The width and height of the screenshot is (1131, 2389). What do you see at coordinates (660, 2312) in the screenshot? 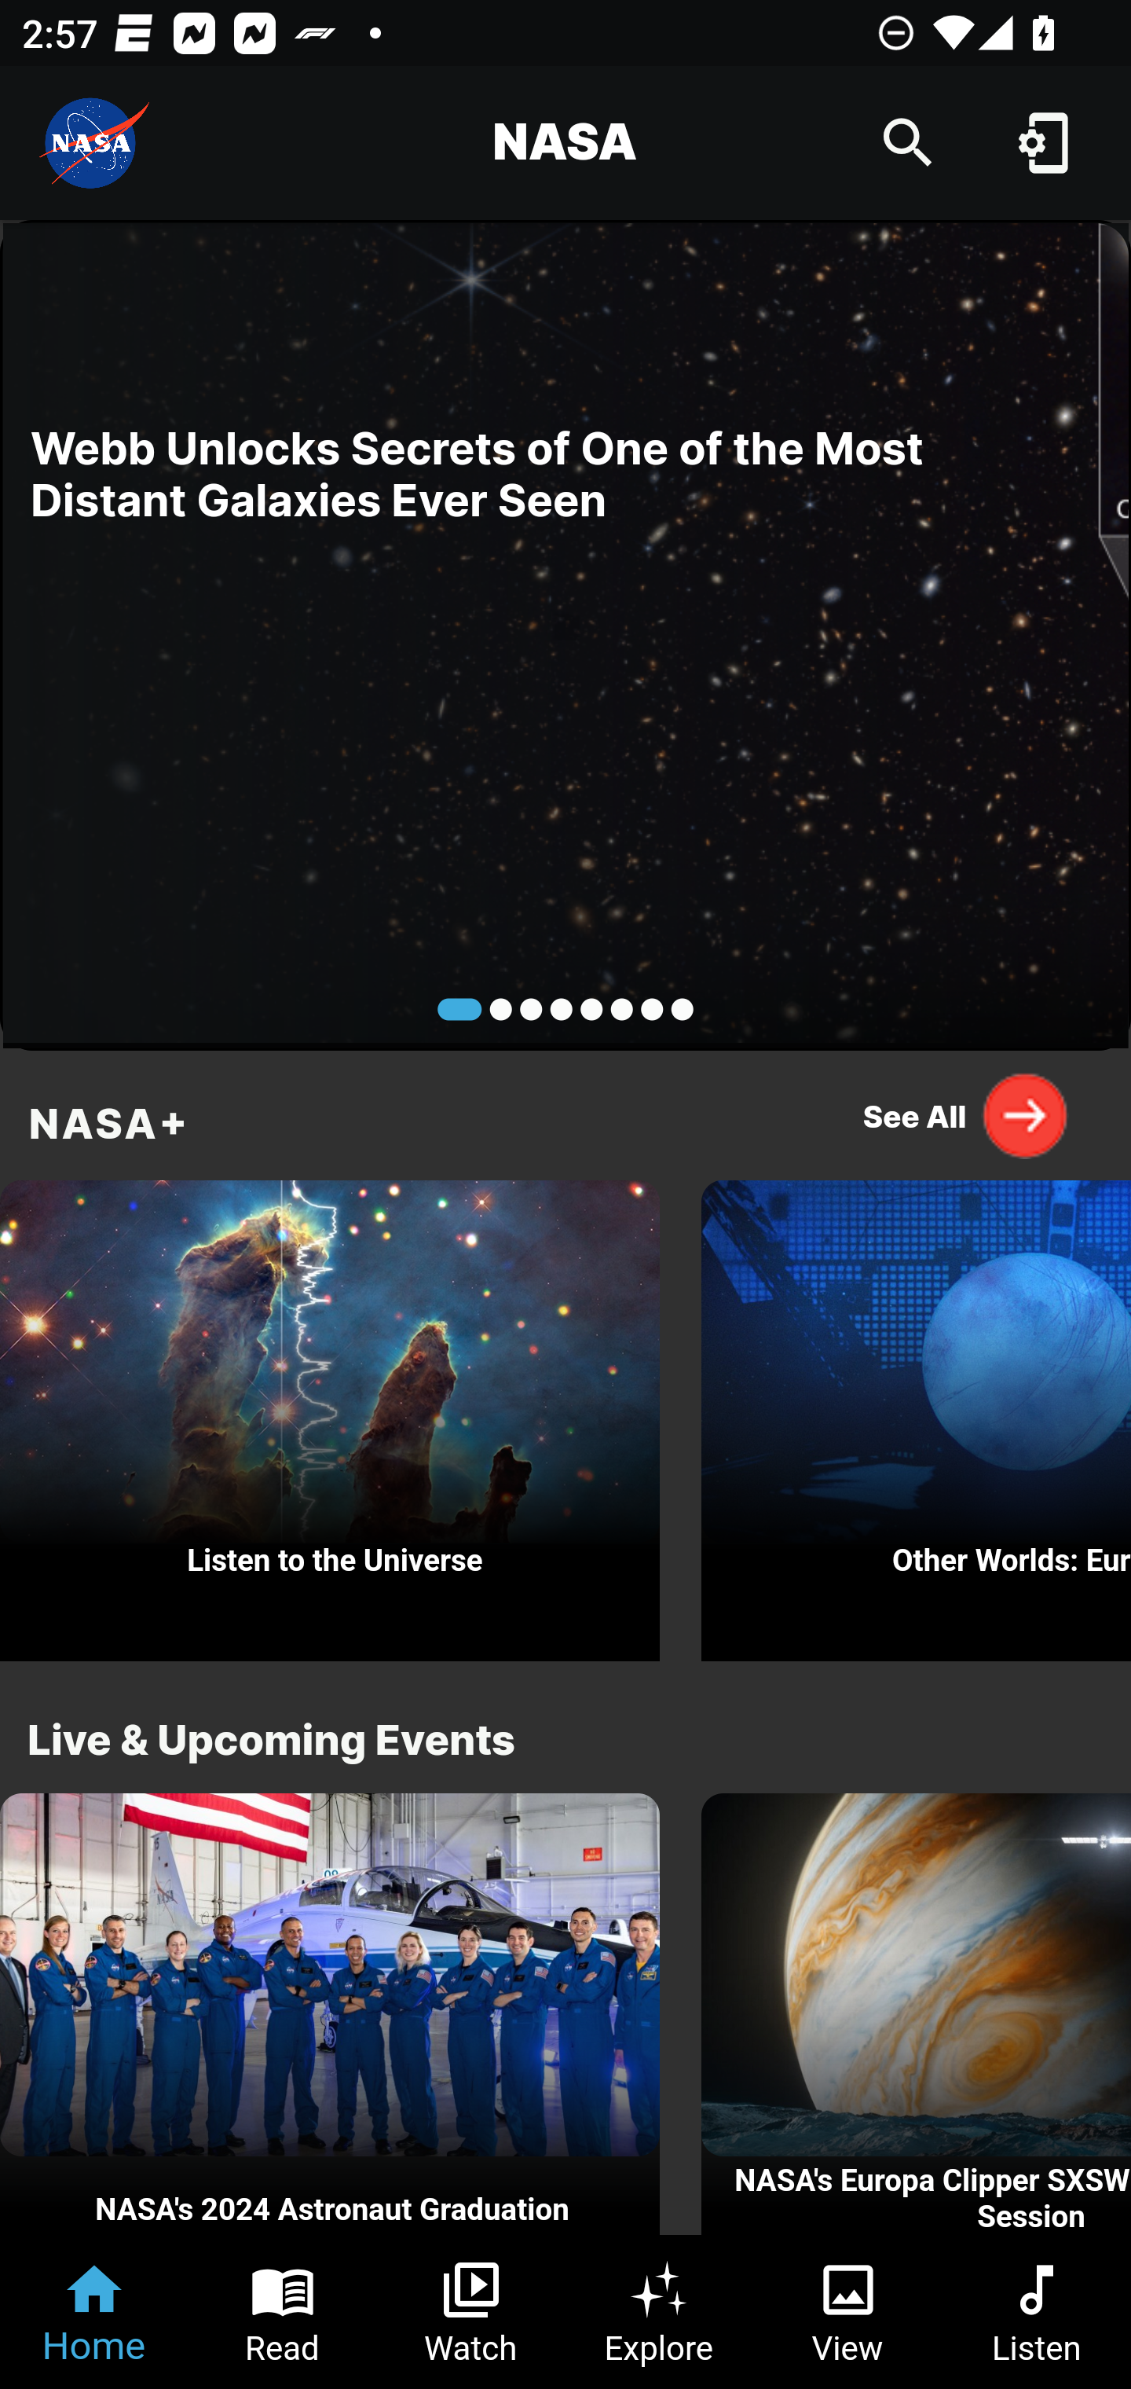
I see `Explore
Tab 4 of 6` at bounding box center [660, 2312].